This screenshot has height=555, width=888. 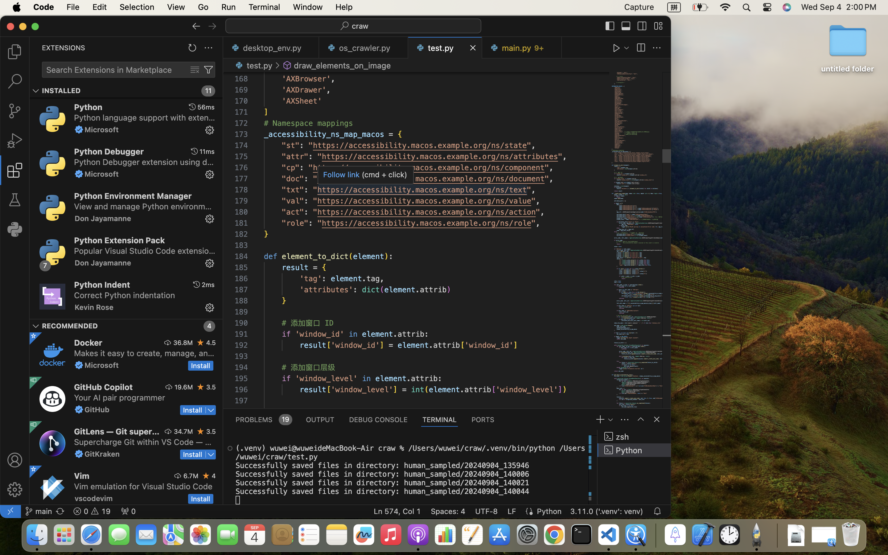 I want to click on , so click(x=36, y=91).